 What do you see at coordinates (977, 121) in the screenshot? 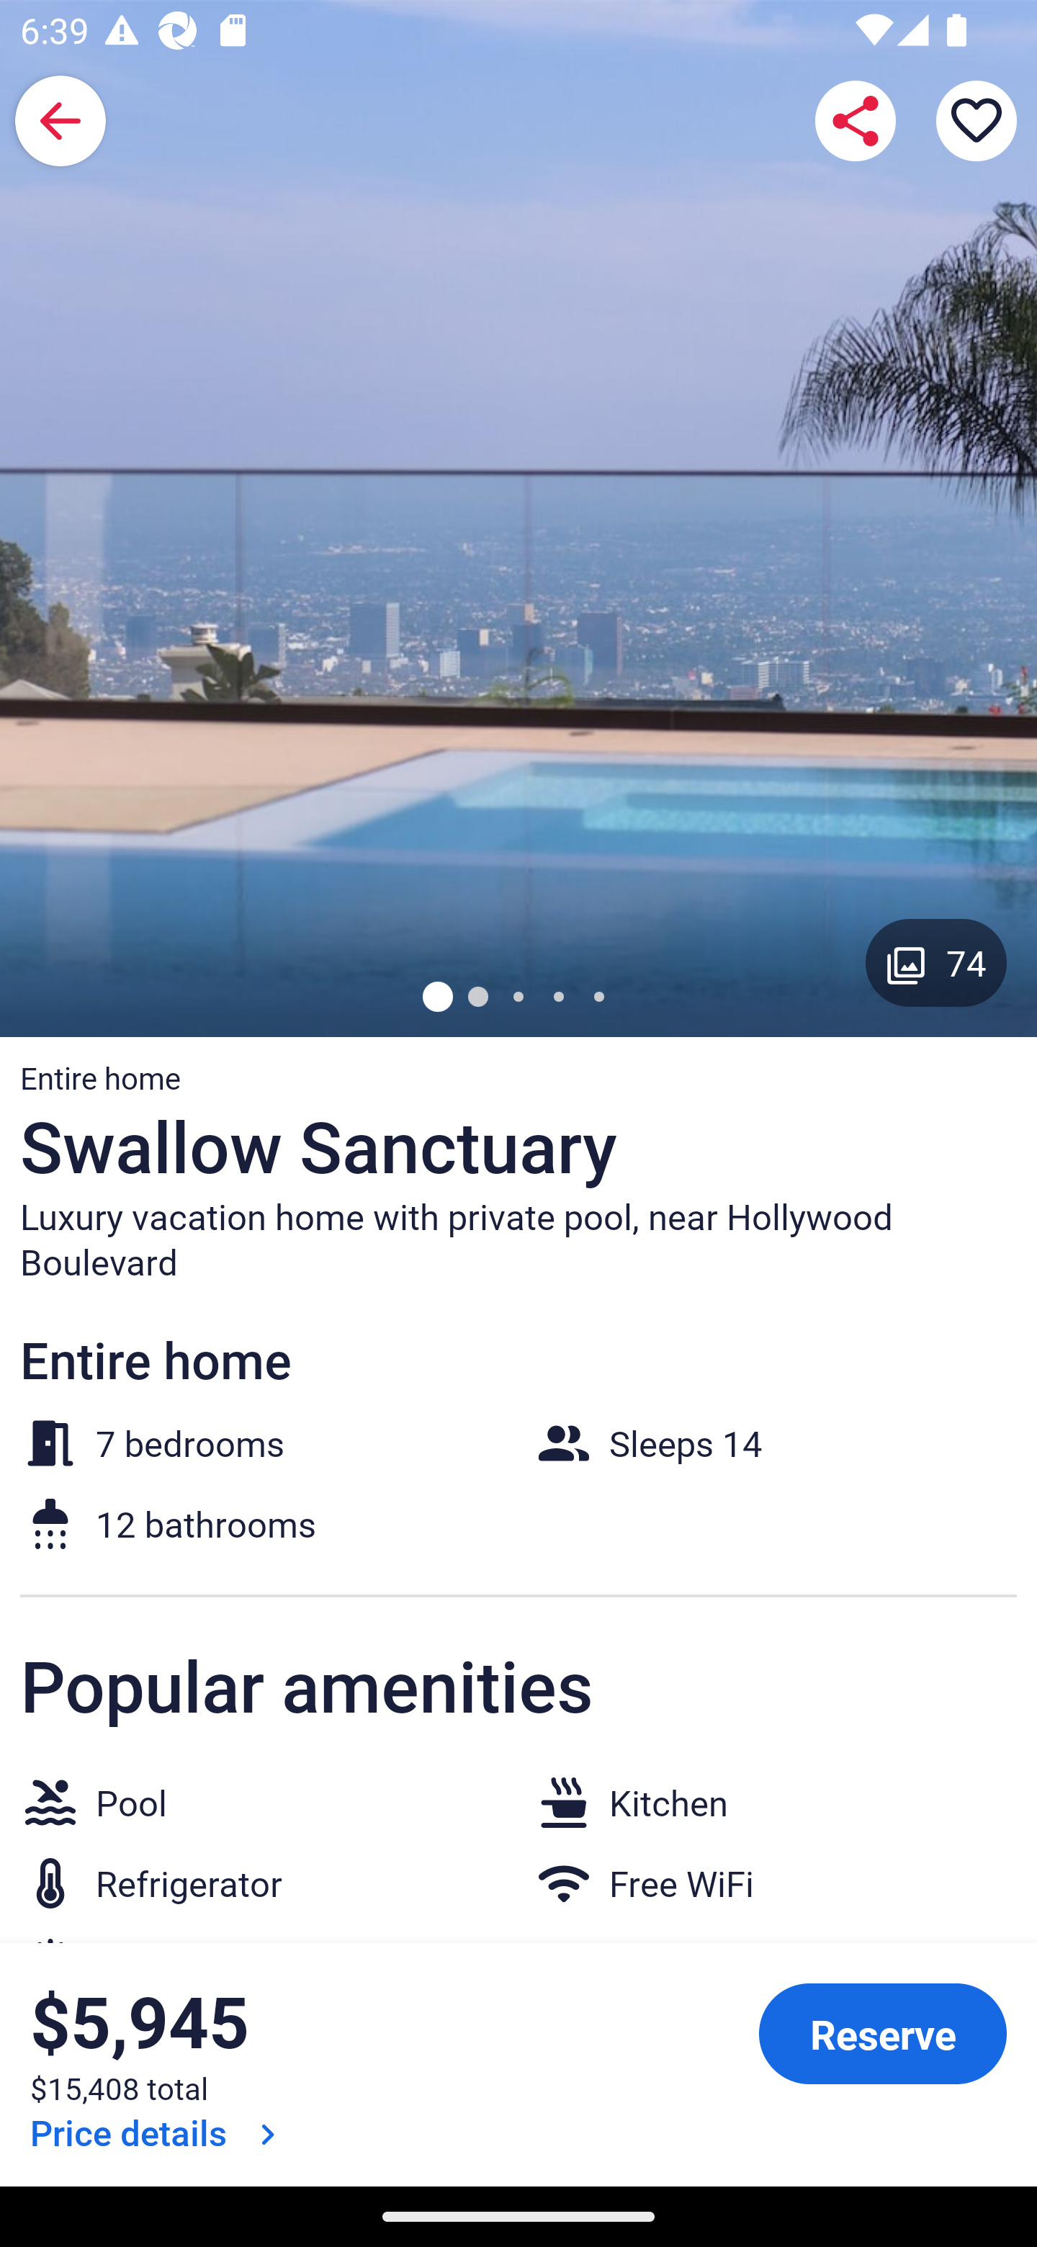
I see `Save property to a trip` at bounding box center [977, 121].